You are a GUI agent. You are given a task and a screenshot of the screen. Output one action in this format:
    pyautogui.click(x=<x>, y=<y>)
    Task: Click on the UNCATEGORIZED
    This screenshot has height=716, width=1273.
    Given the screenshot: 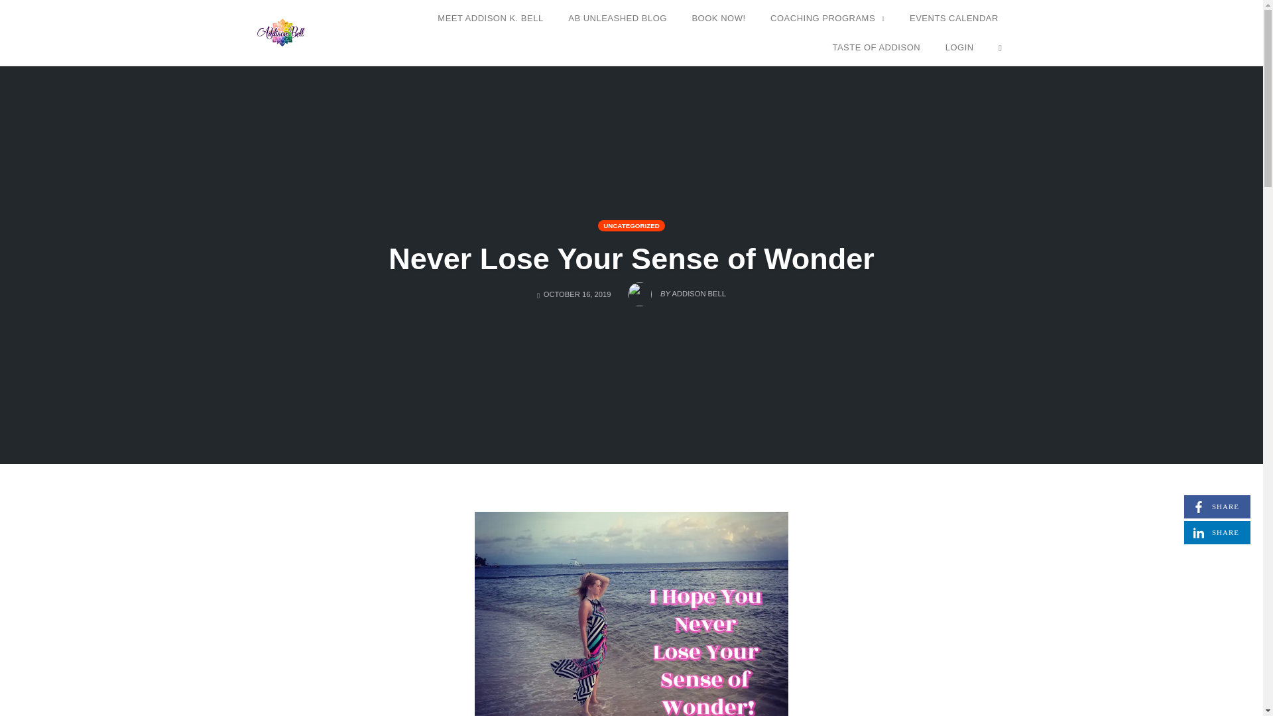 What is the action you would take?
    pyautogui.click(x=631, y=225)
    